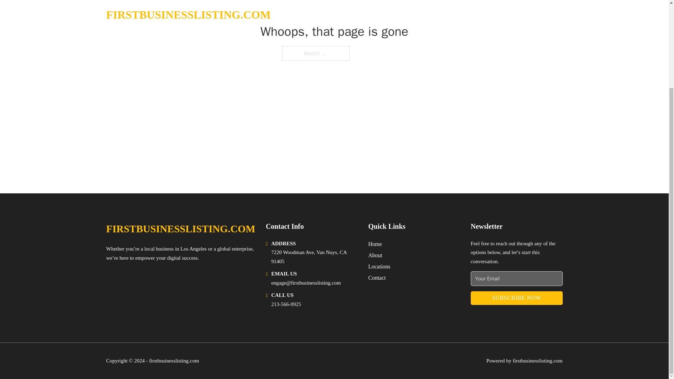  Describe the element at coordinates (517, 298) in the screenshot. I see `SUBSCRIBE NOW` at that location.